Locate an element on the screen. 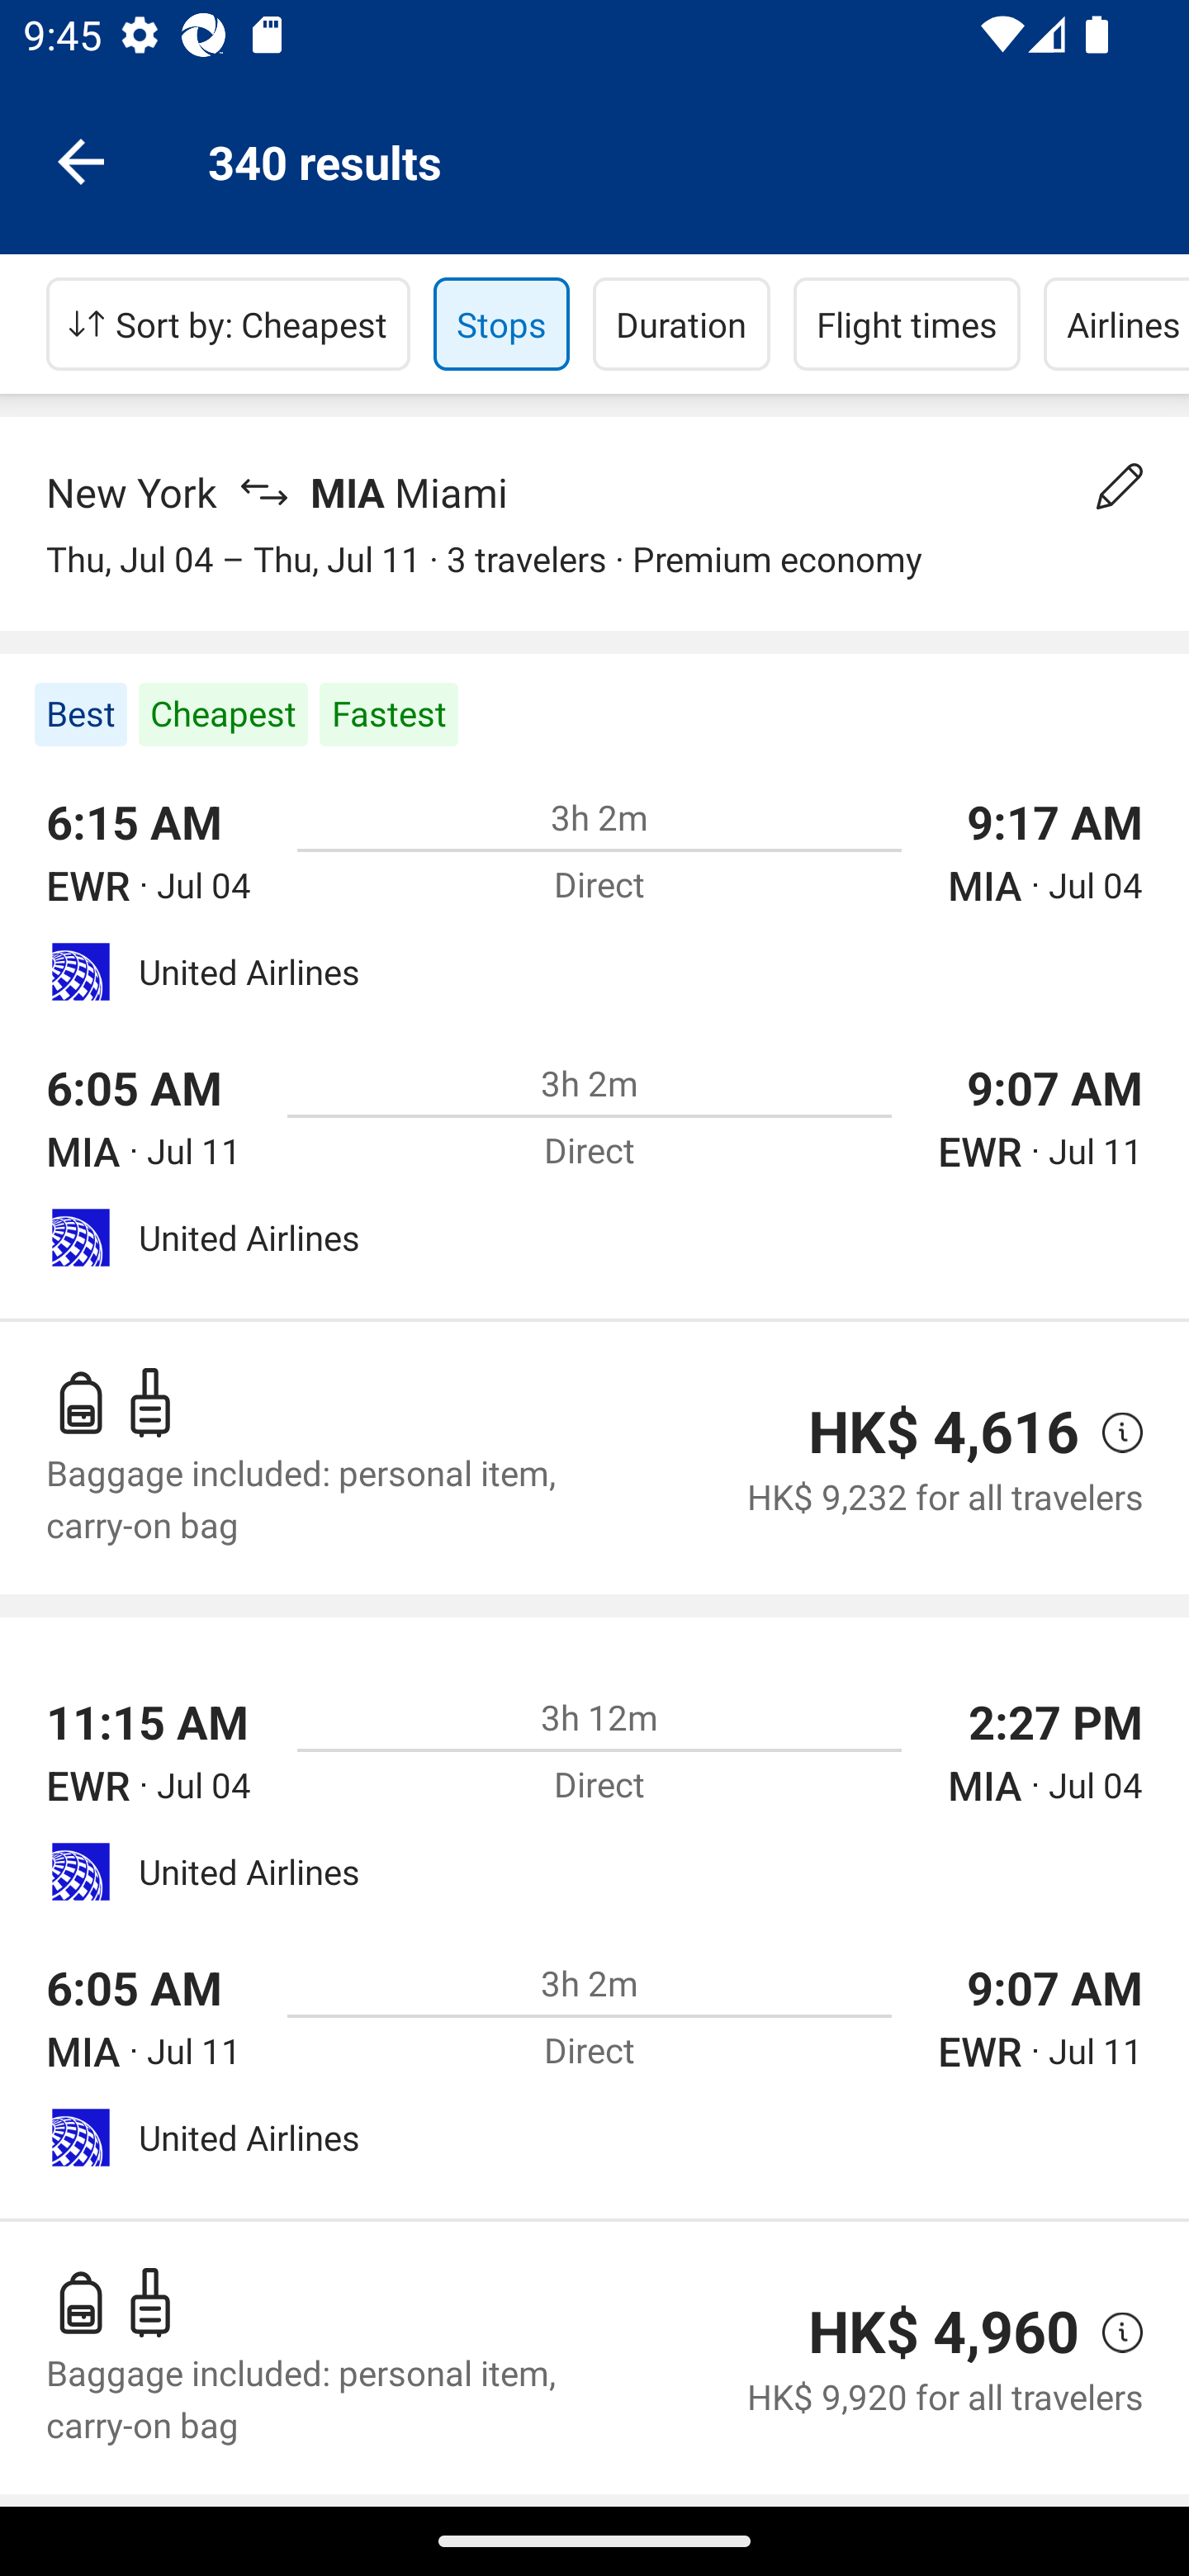  view price details, opens a pop-up is located at coordinates (1111, 1433).